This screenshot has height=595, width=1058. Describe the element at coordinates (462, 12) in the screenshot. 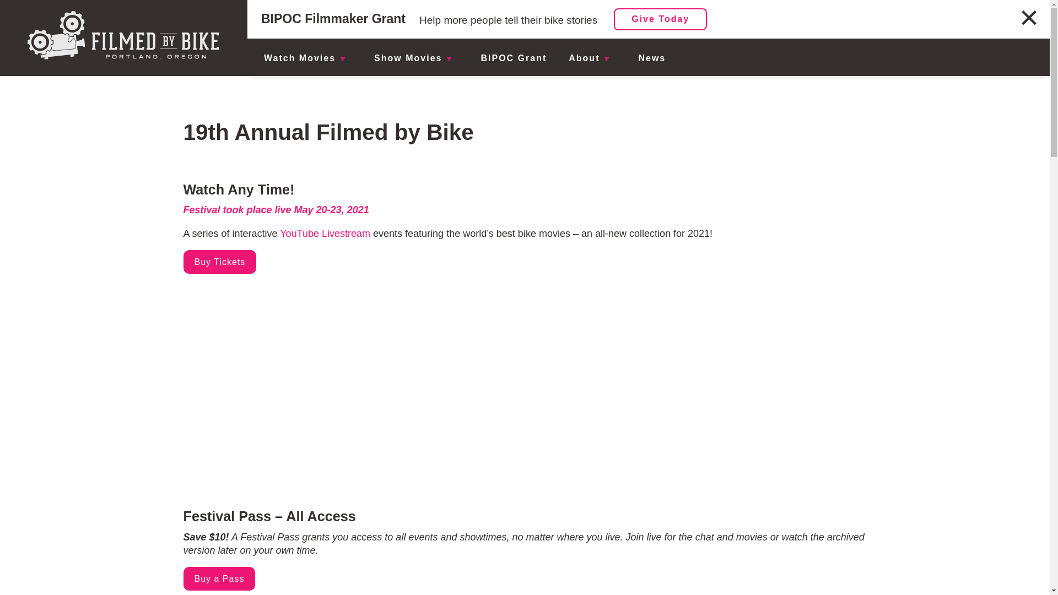

I see `How it Works` at that location.